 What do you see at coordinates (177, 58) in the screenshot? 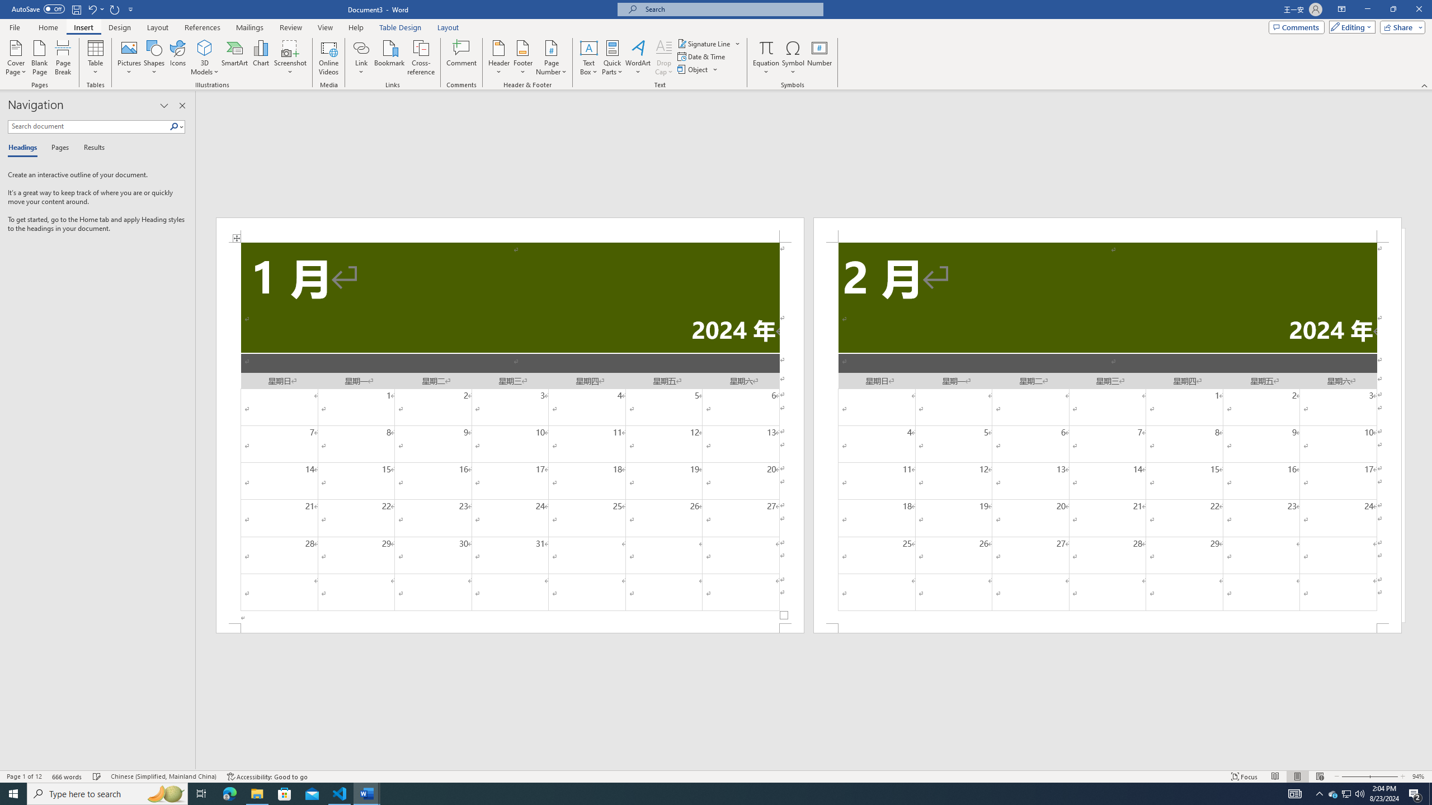
I see `Icons` at bounding box center [177, 58].